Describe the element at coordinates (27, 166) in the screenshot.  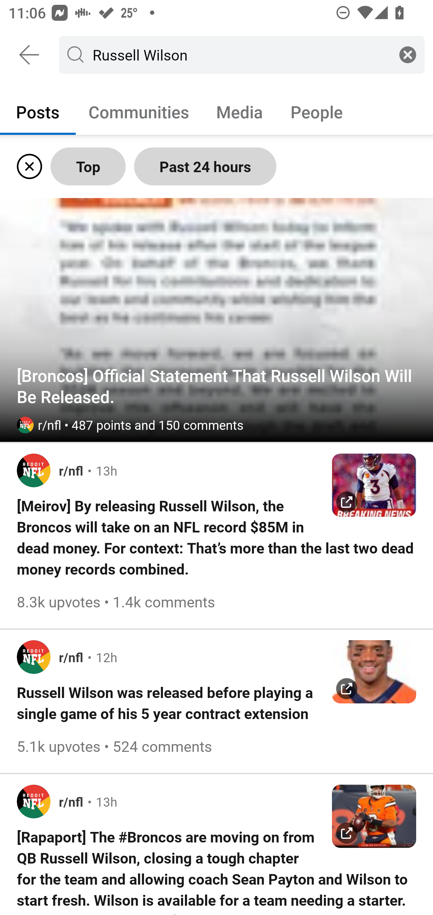
I see `Clear active filters` at that location.